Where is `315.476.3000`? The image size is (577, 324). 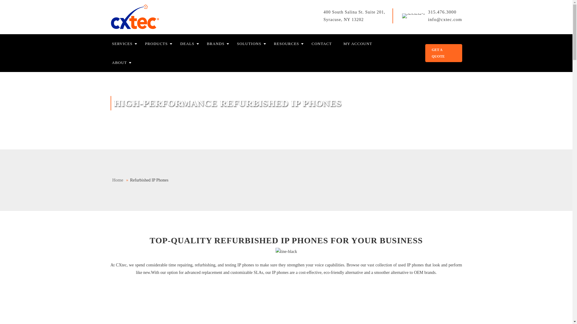 315.476.3000 is located at coordinates (442, 12).